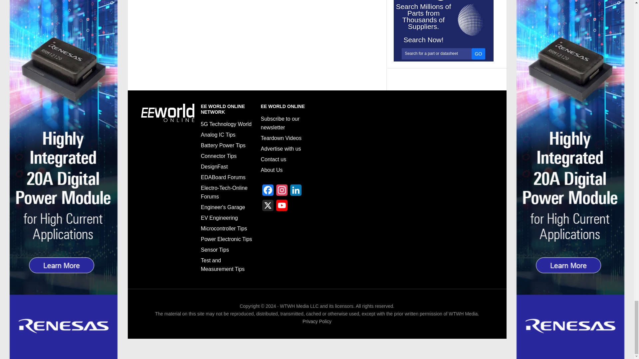  What do you see at coordinates (268, 207) in the screenshot?
I see `X` at bounding box center [268, 207].